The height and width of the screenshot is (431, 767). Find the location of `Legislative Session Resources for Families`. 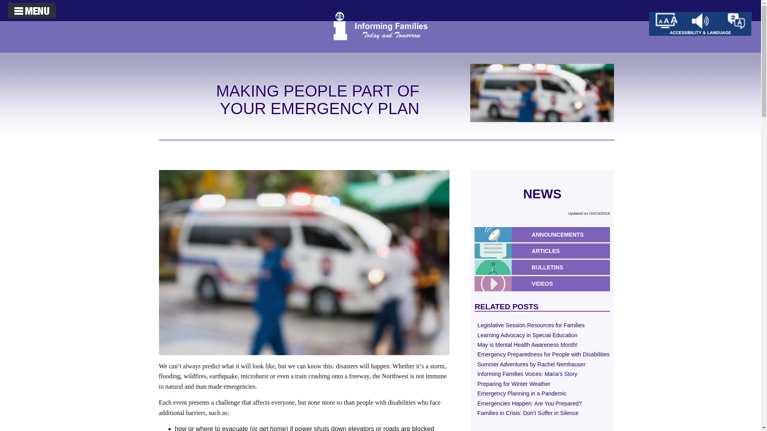

Legislative Session Resources for Families is located at coordinates (542, 326).